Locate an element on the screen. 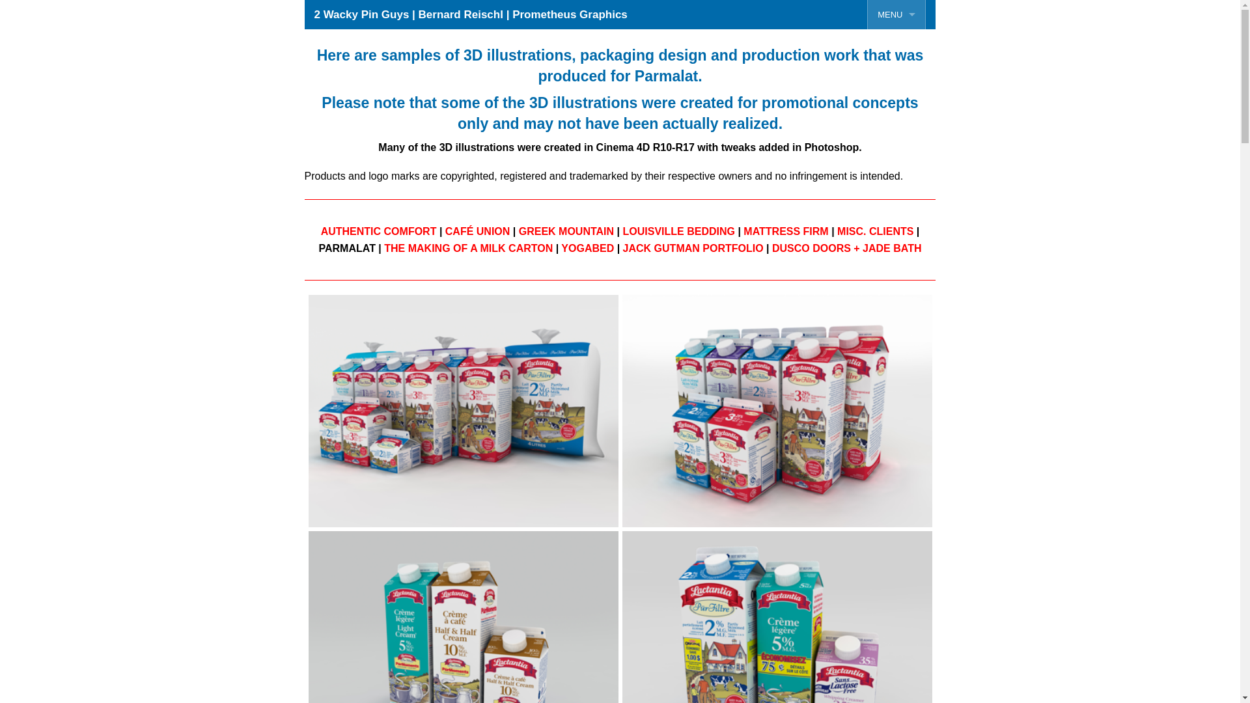  Louisville Bedding is located at coordinates (839, 190).